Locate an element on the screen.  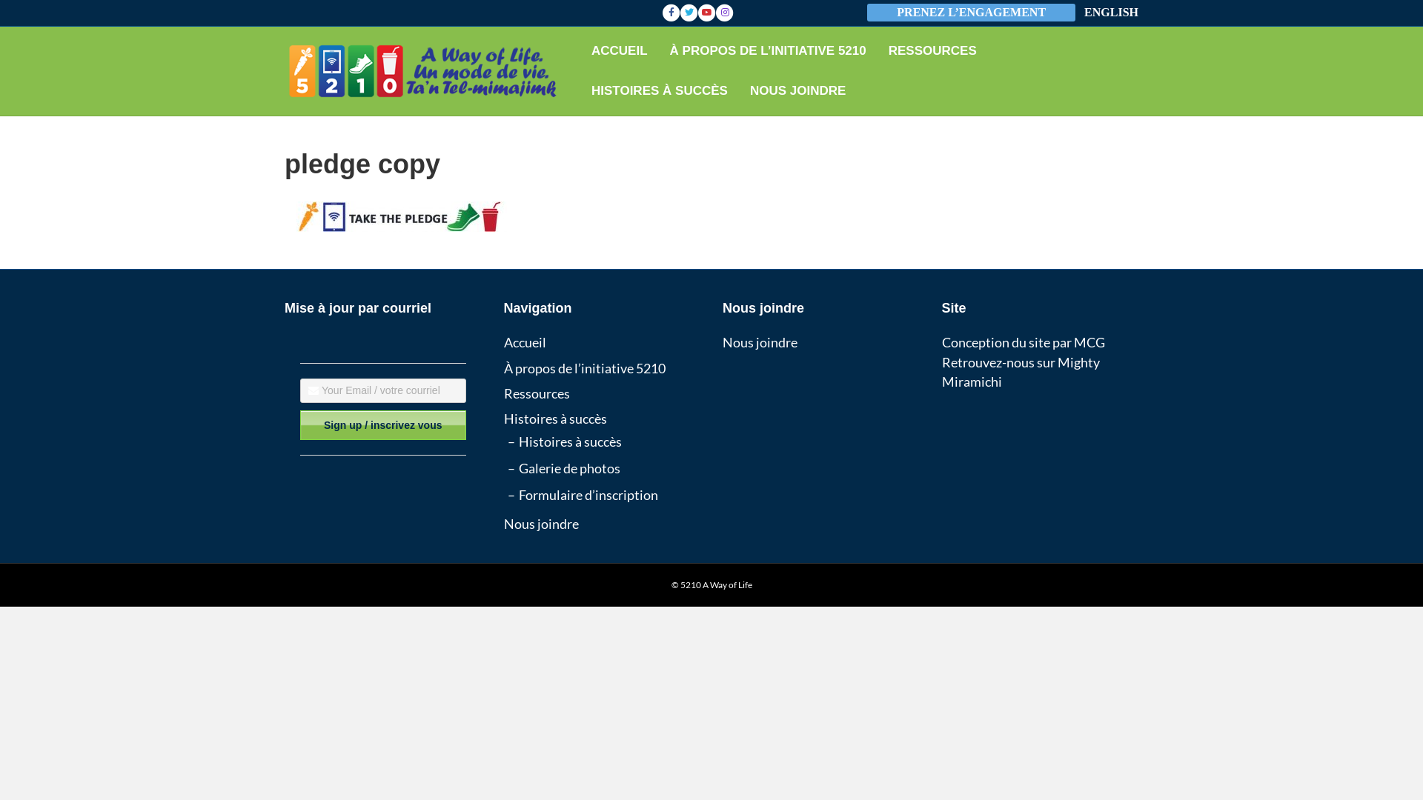
NOUS JOINDRE is located at coordinates (797, 91).